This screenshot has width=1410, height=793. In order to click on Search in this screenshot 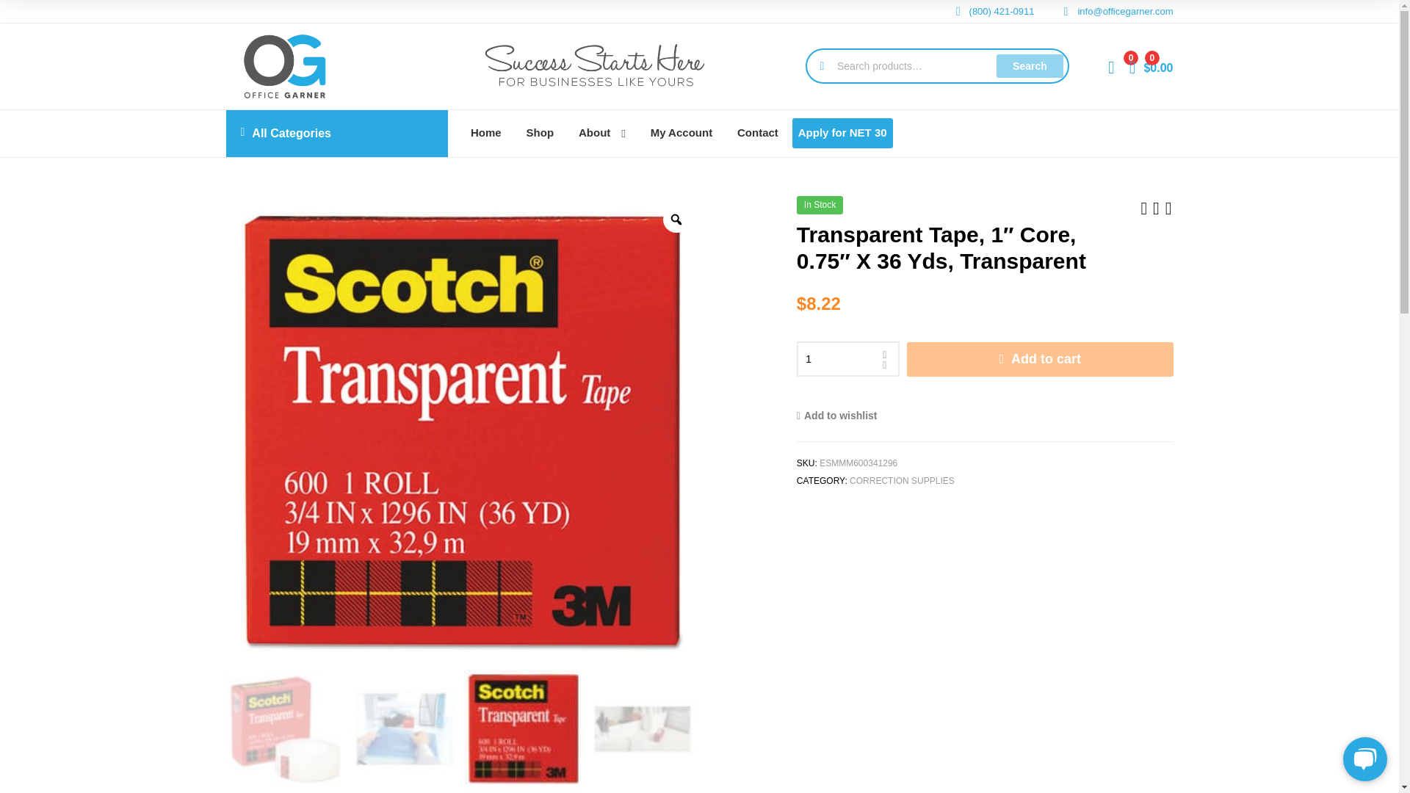, I will do `click(1030, 66)`.